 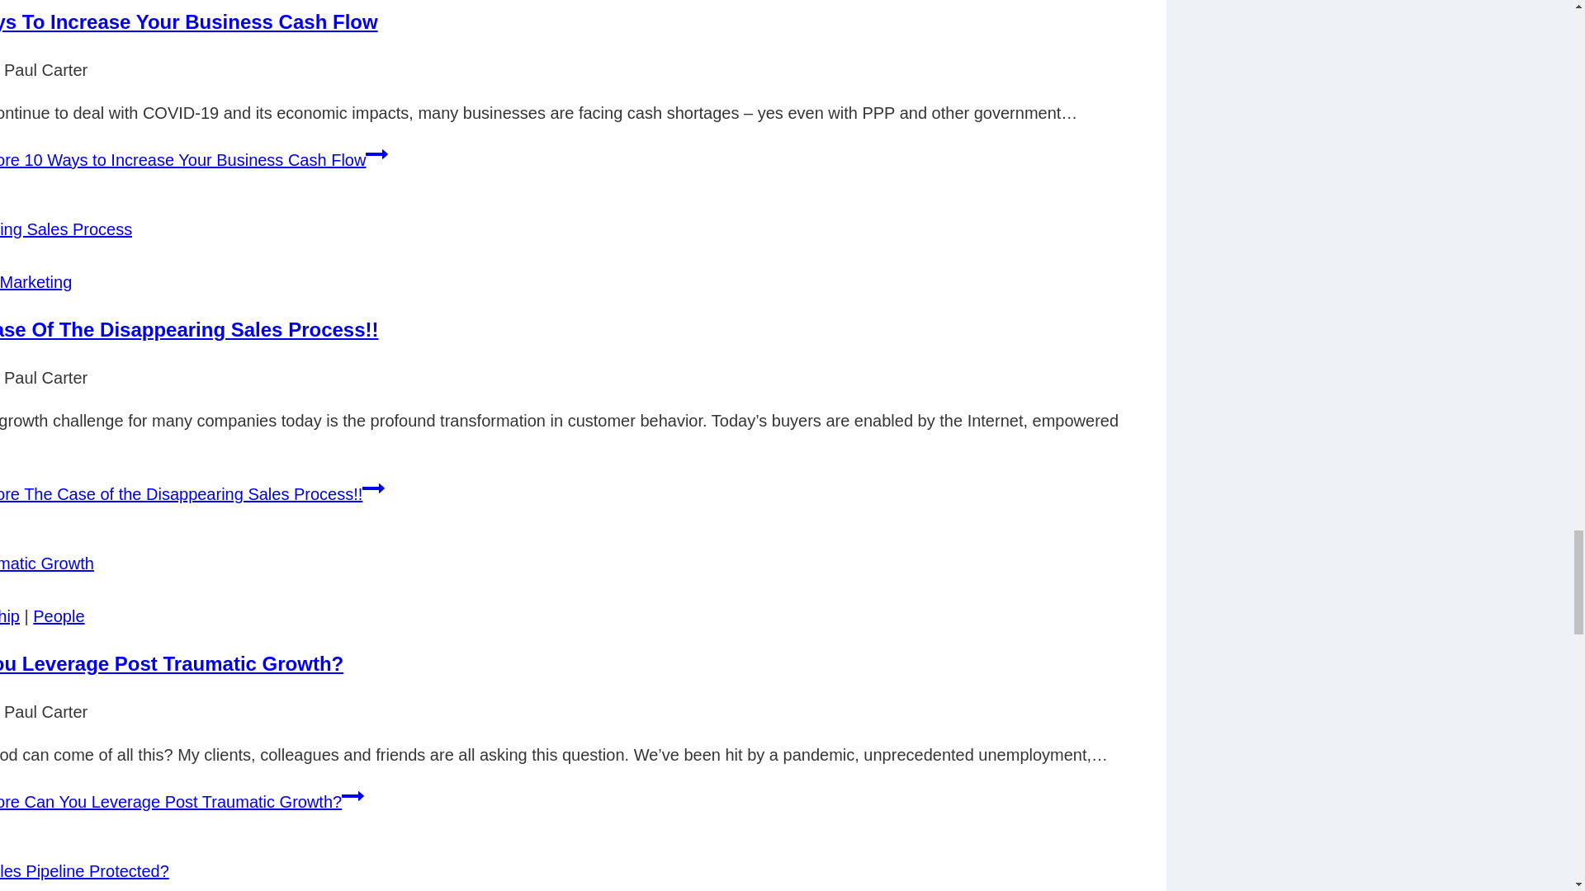 I want to click on 10 Ways To Increase Your Business Cash Flow, so click(x=189, y=21).